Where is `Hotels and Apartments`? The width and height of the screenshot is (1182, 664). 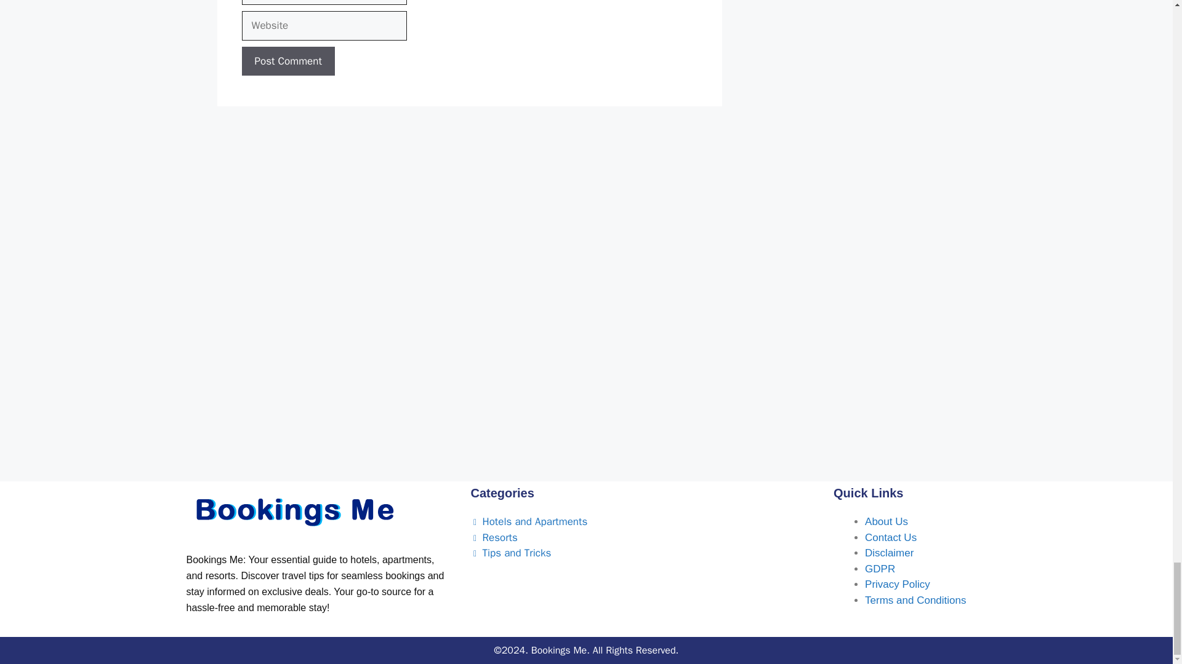 Hotels and Apartments is located at coordinates (529, 521).